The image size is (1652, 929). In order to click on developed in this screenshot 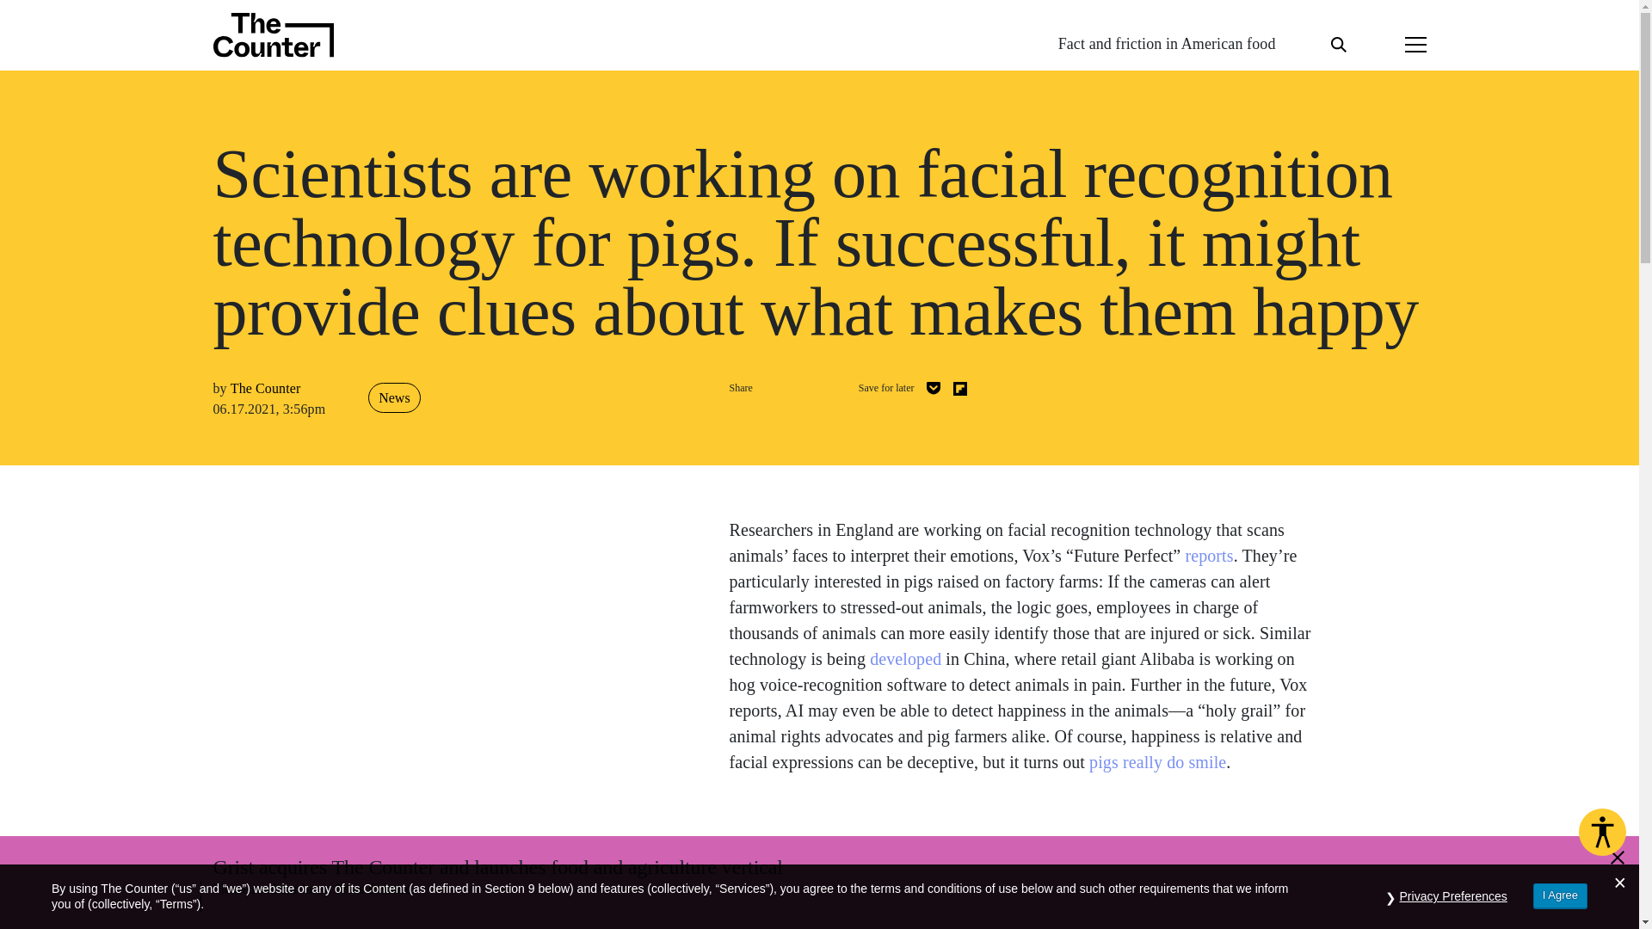, I will do `click(905, 658)`.